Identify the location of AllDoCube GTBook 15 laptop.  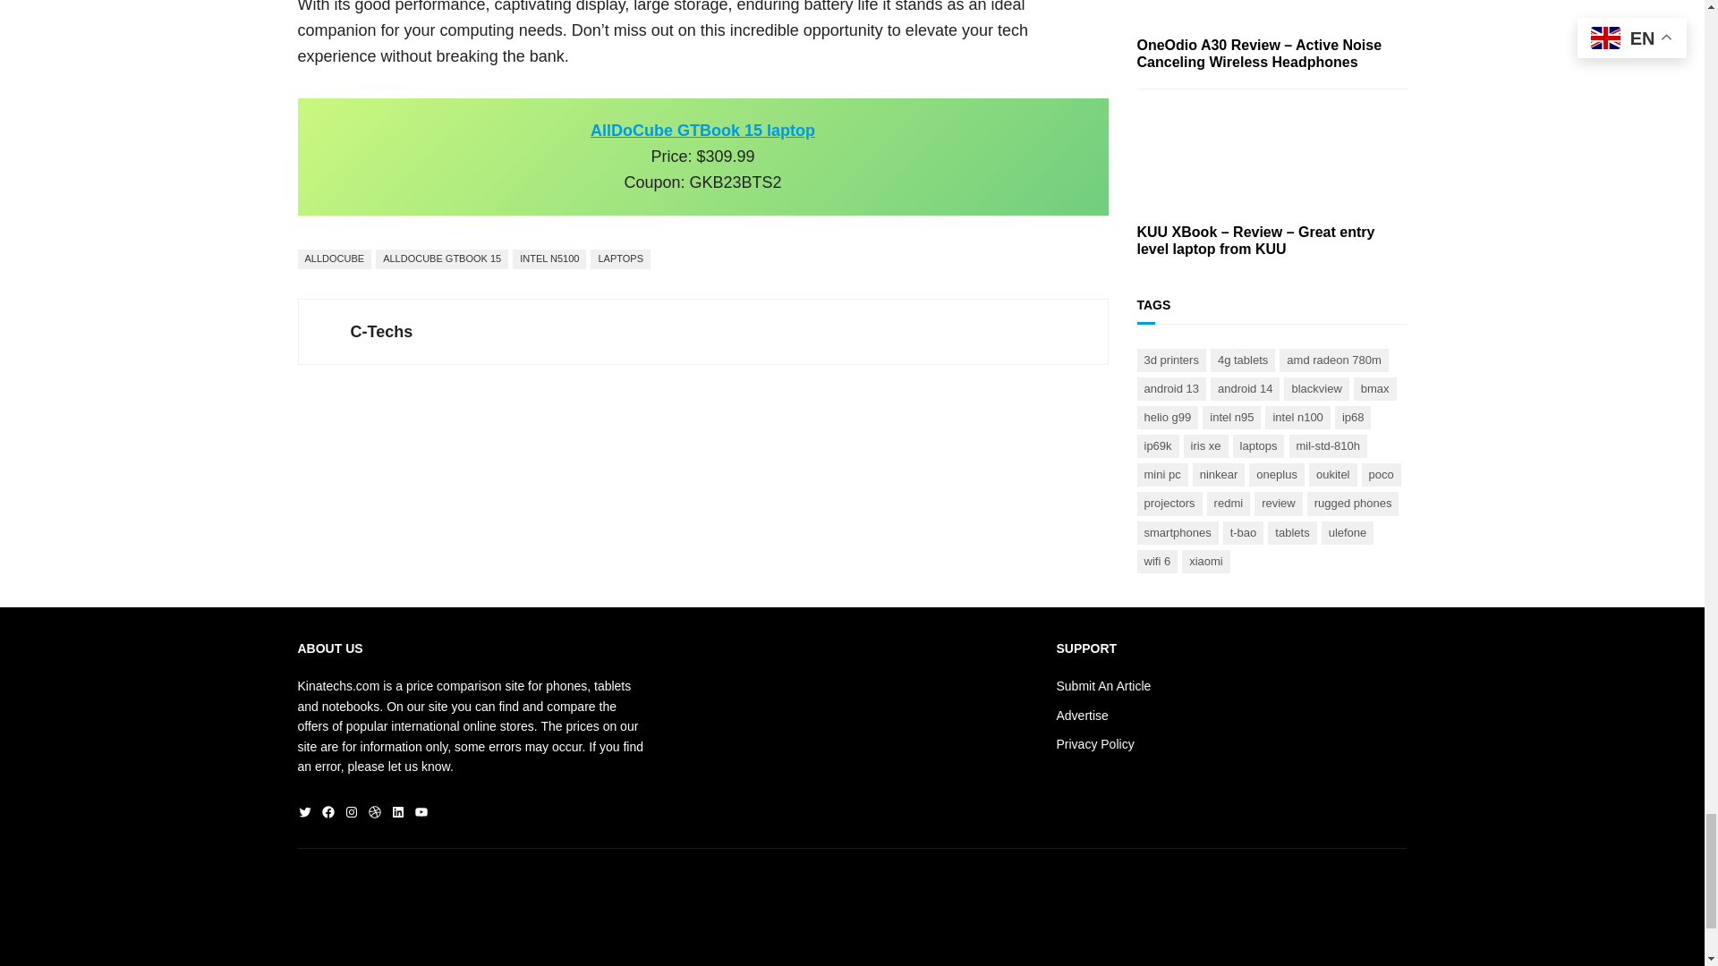
(702, 131).